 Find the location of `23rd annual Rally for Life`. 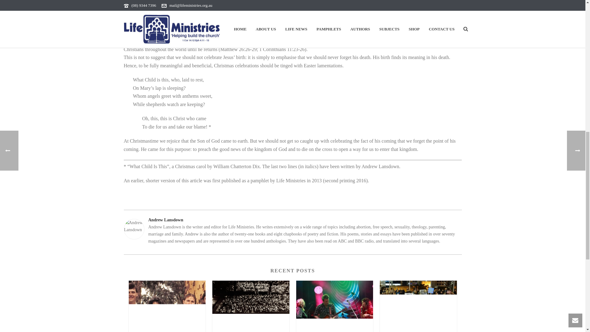

23rd annual Rally for Life is located at coordinates (418, 306).